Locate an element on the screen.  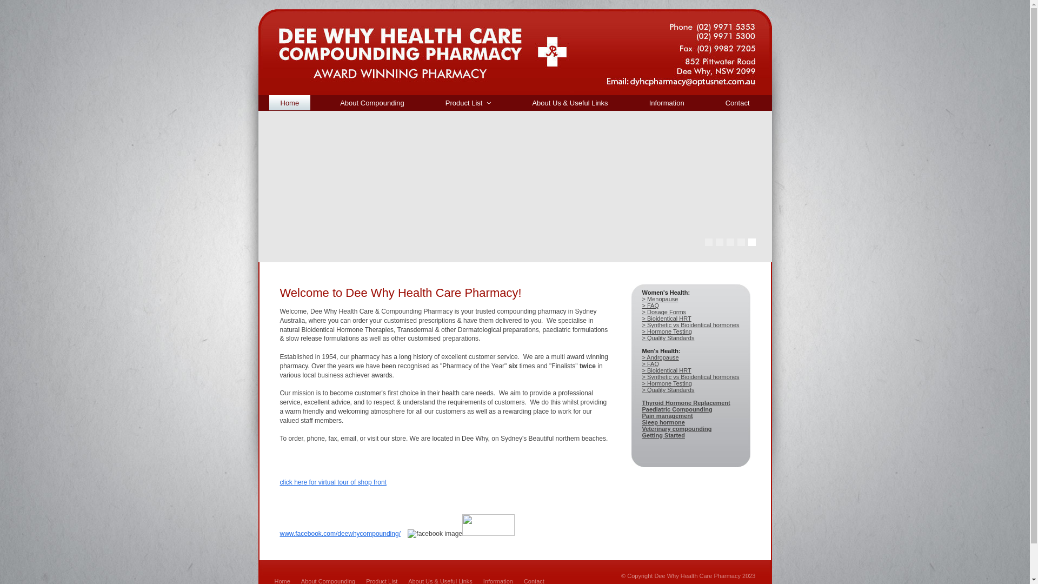
> Bioidentical HRT is located at coordinates (667, 370).